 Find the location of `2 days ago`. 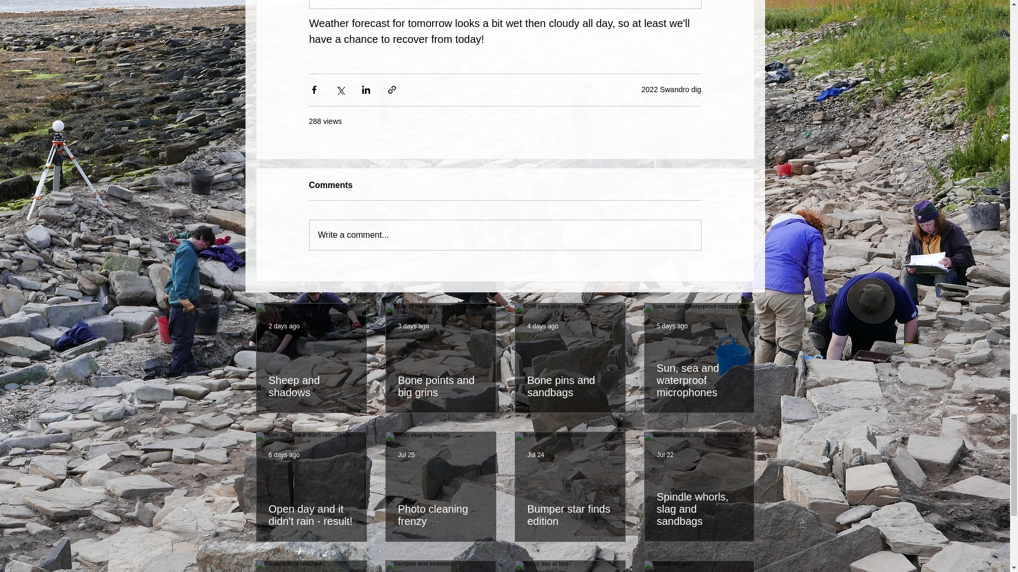

2 days ago is located at coordinates (284, 326).